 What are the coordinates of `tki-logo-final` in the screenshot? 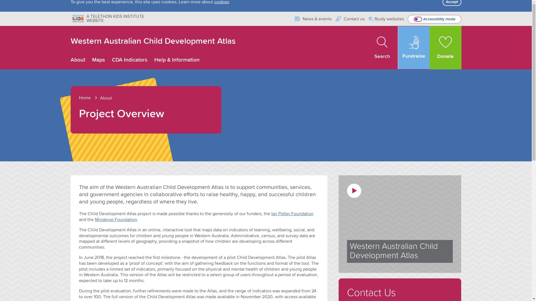 It's located at (78, 18).